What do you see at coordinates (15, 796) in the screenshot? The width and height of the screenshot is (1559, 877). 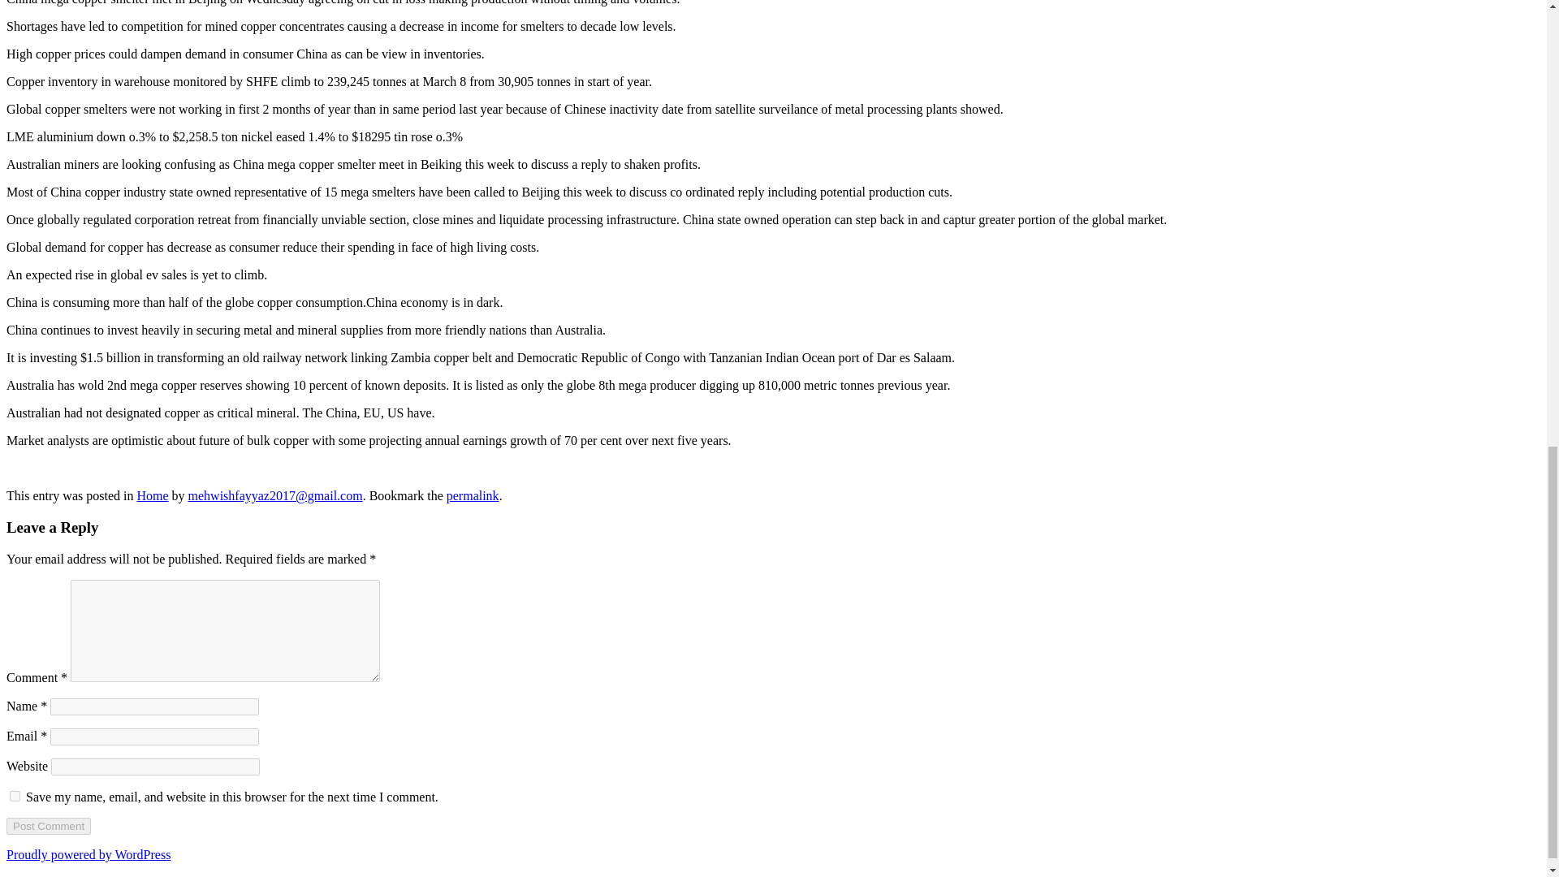 I see `yes` at bounding box center [15, 796].